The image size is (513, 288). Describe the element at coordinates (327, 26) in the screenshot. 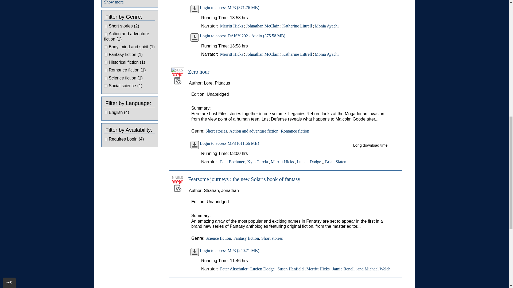

I see `Monia Ayachi` at that location.